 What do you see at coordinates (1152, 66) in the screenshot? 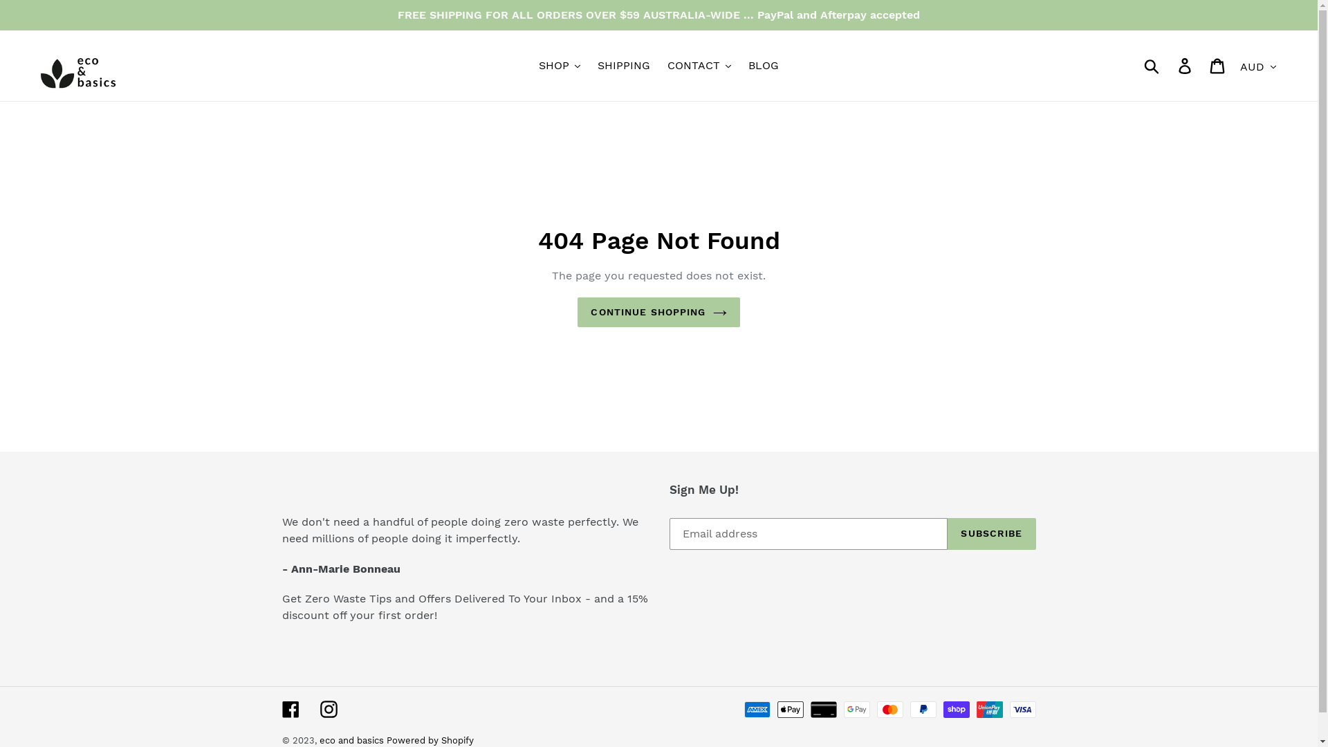
I see `Submit` at bounding box center [1152, 66].